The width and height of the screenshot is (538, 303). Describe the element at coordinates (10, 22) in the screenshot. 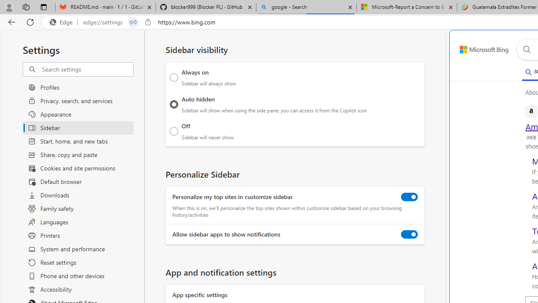

I see `Back` at that location.